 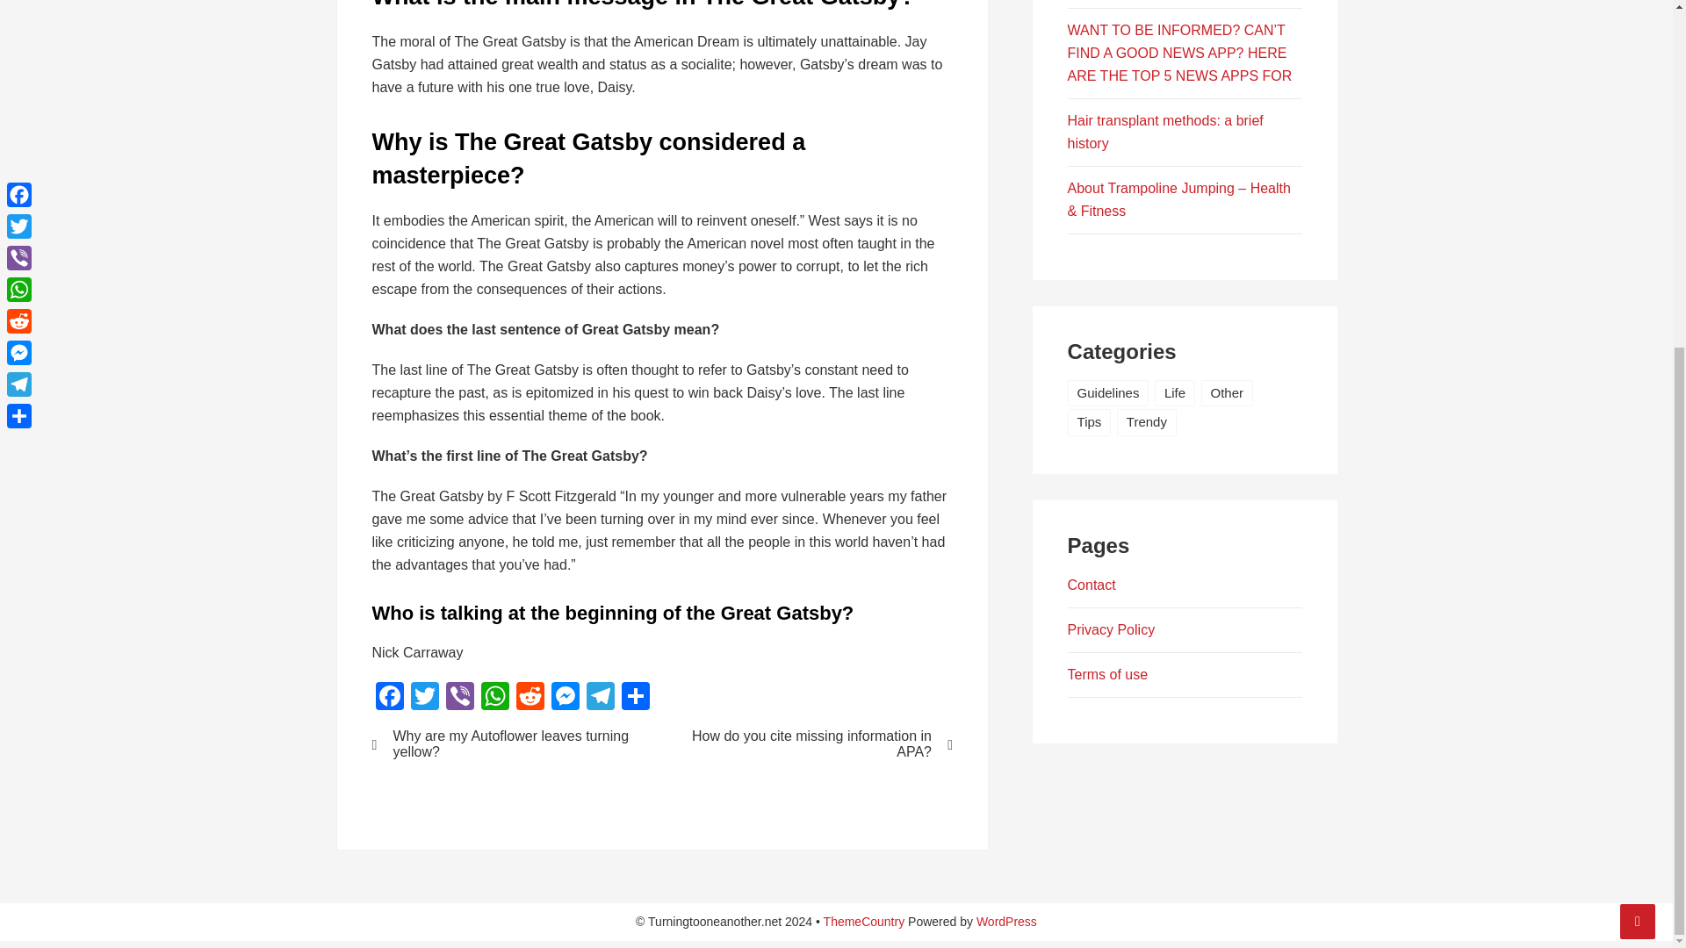 I want to click on How do you cite missing information in APA?, so click(x=818, y=744).